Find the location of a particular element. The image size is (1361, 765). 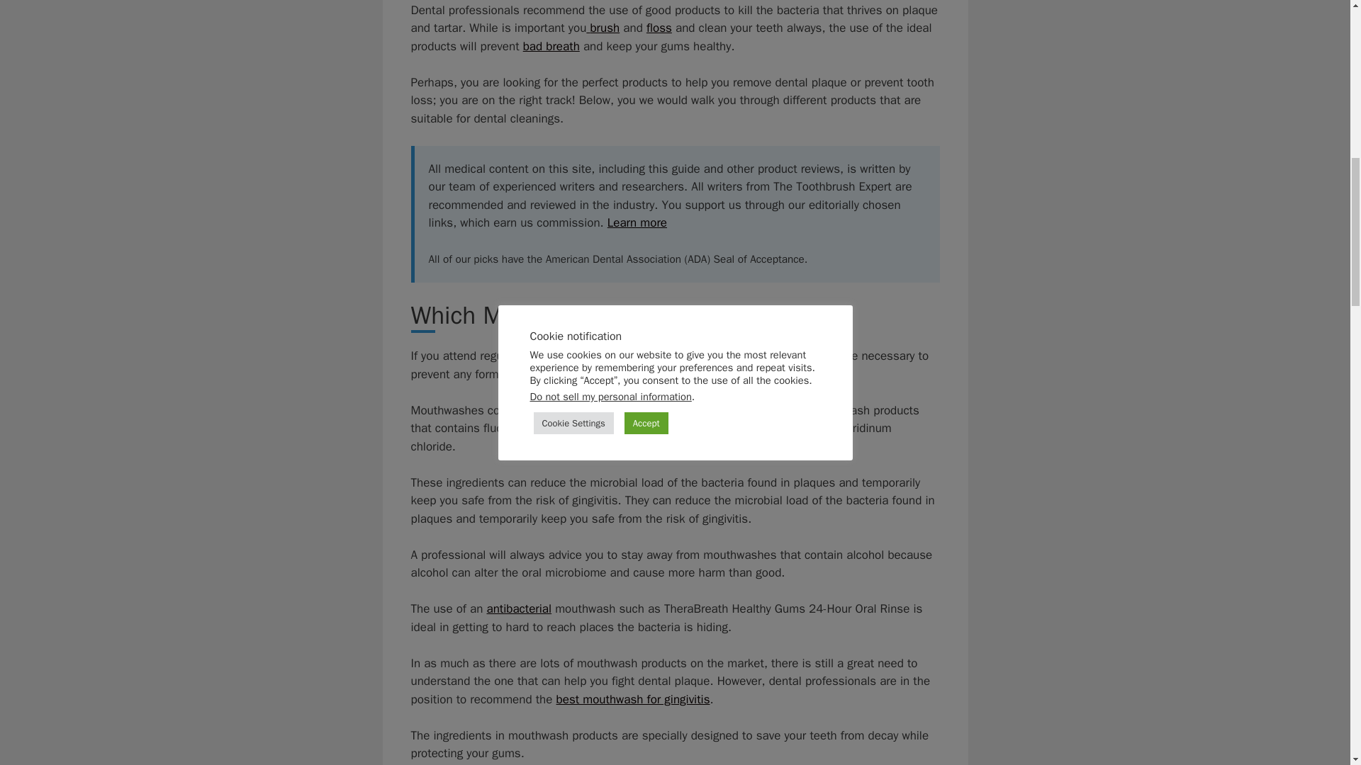

bad breath is located at coordinates (551, 46).